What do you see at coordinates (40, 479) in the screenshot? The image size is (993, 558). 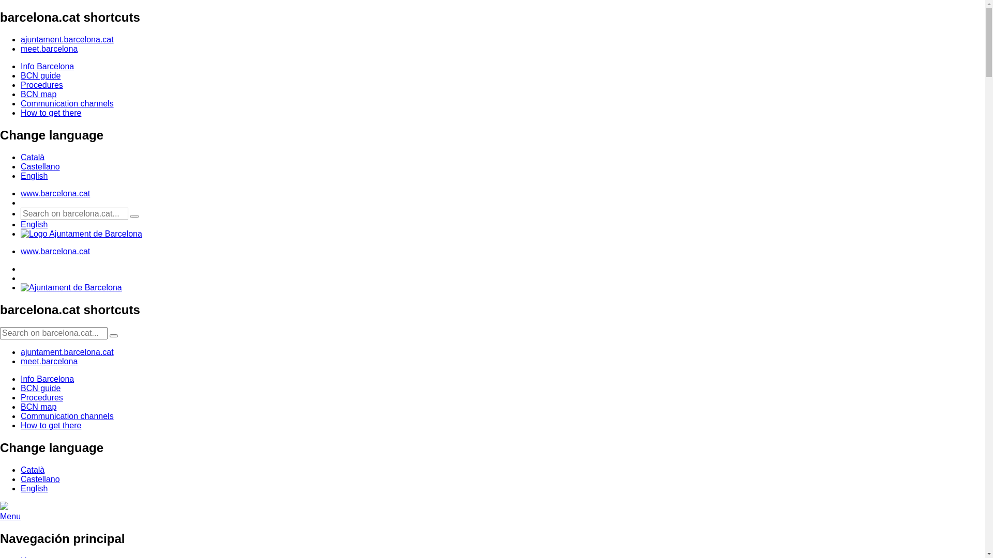 I see `Castellano` at bounding box center [40, 479].